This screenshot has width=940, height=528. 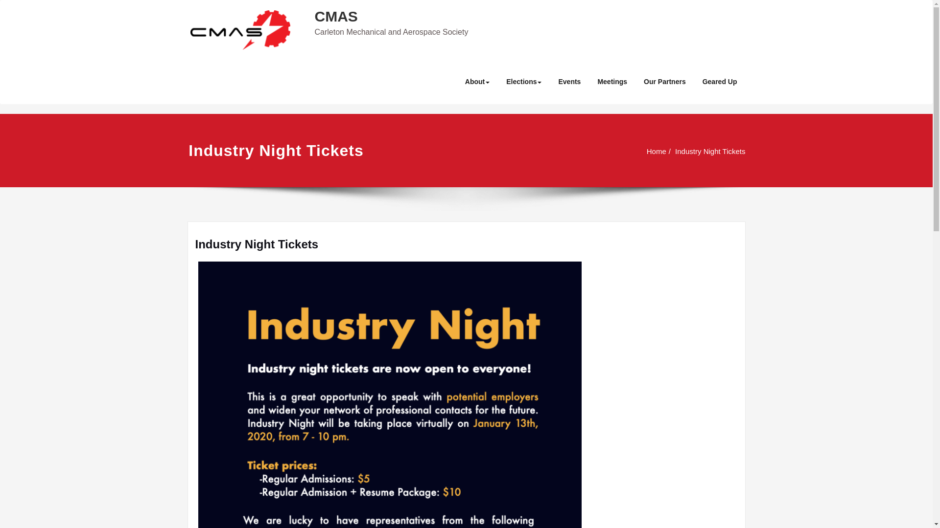 What do you see at coordinates (612, 81) in the screenshot?
I see `Meetings` at bounding box center [612, 81].